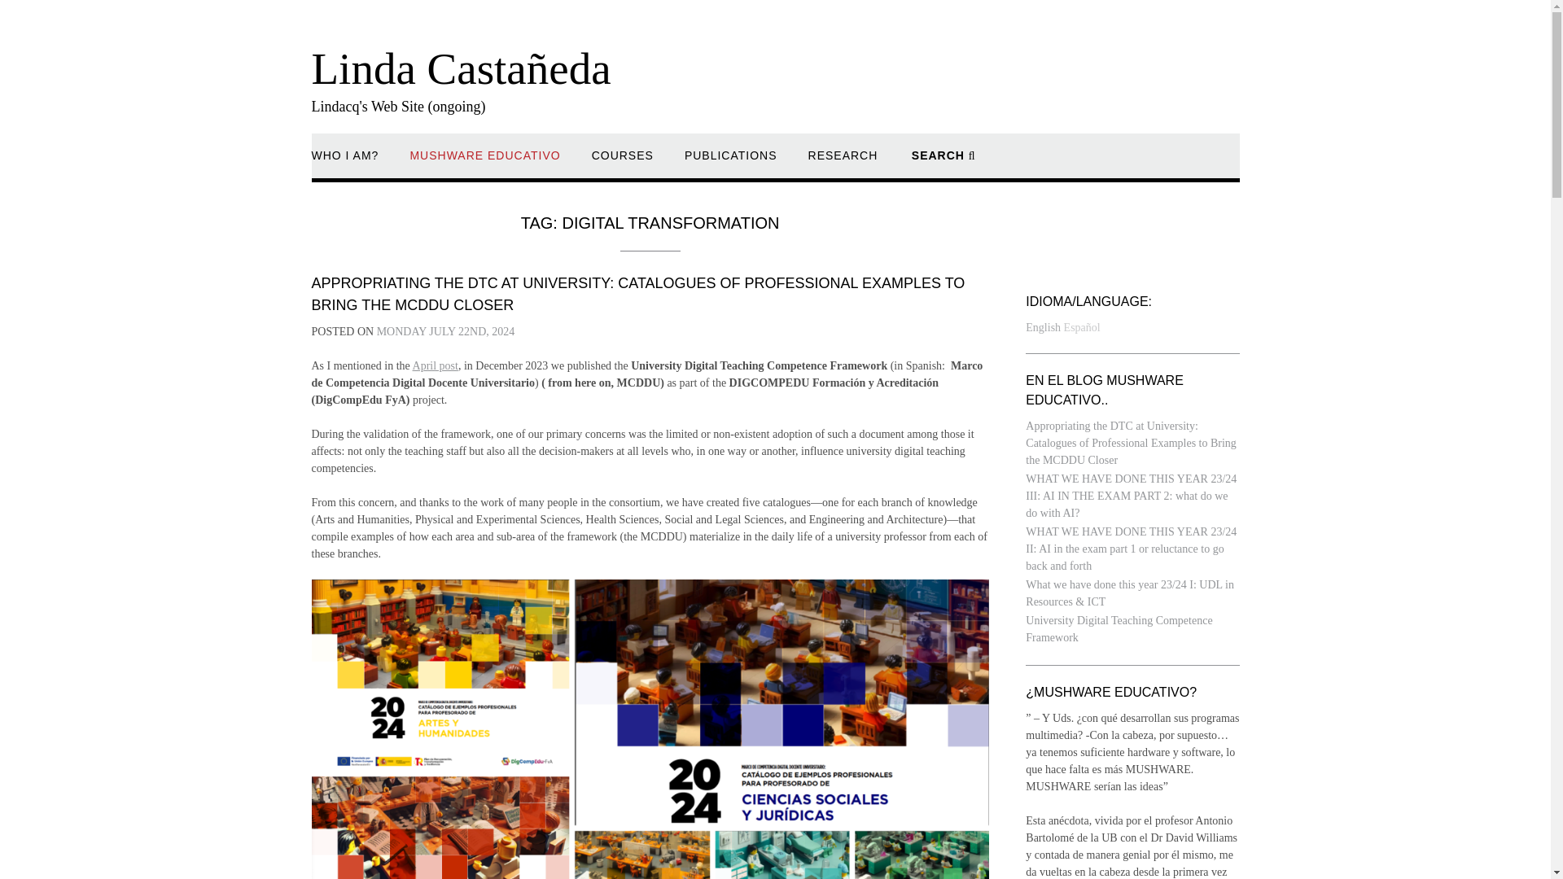 This screenshot has height=879, width=1563. Describe the element at coordinates (943, 163) in the screenshot. I see `SEARCH` at that location.